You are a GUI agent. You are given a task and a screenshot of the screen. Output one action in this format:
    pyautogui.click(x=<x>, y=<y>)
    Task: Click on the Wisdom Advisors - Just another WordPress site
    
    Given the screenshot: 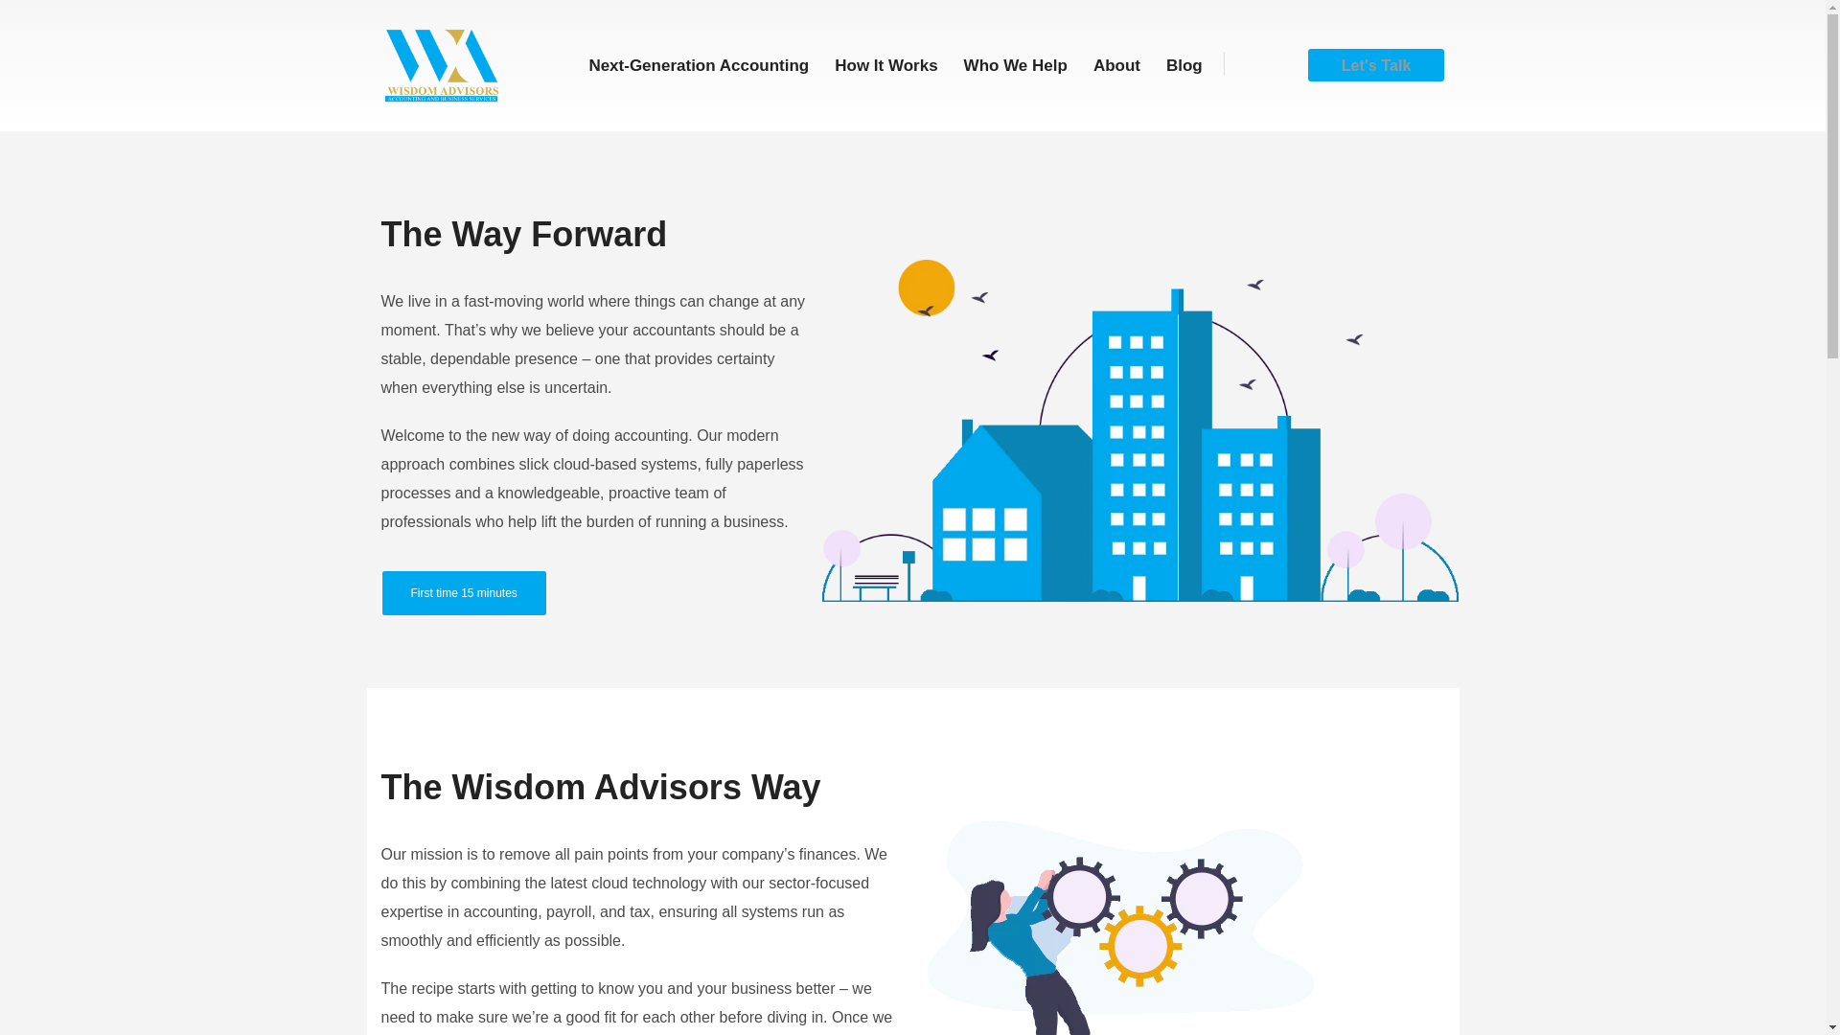 What is the action you would take?
    pyautogui.click(x=441, y=65)
    